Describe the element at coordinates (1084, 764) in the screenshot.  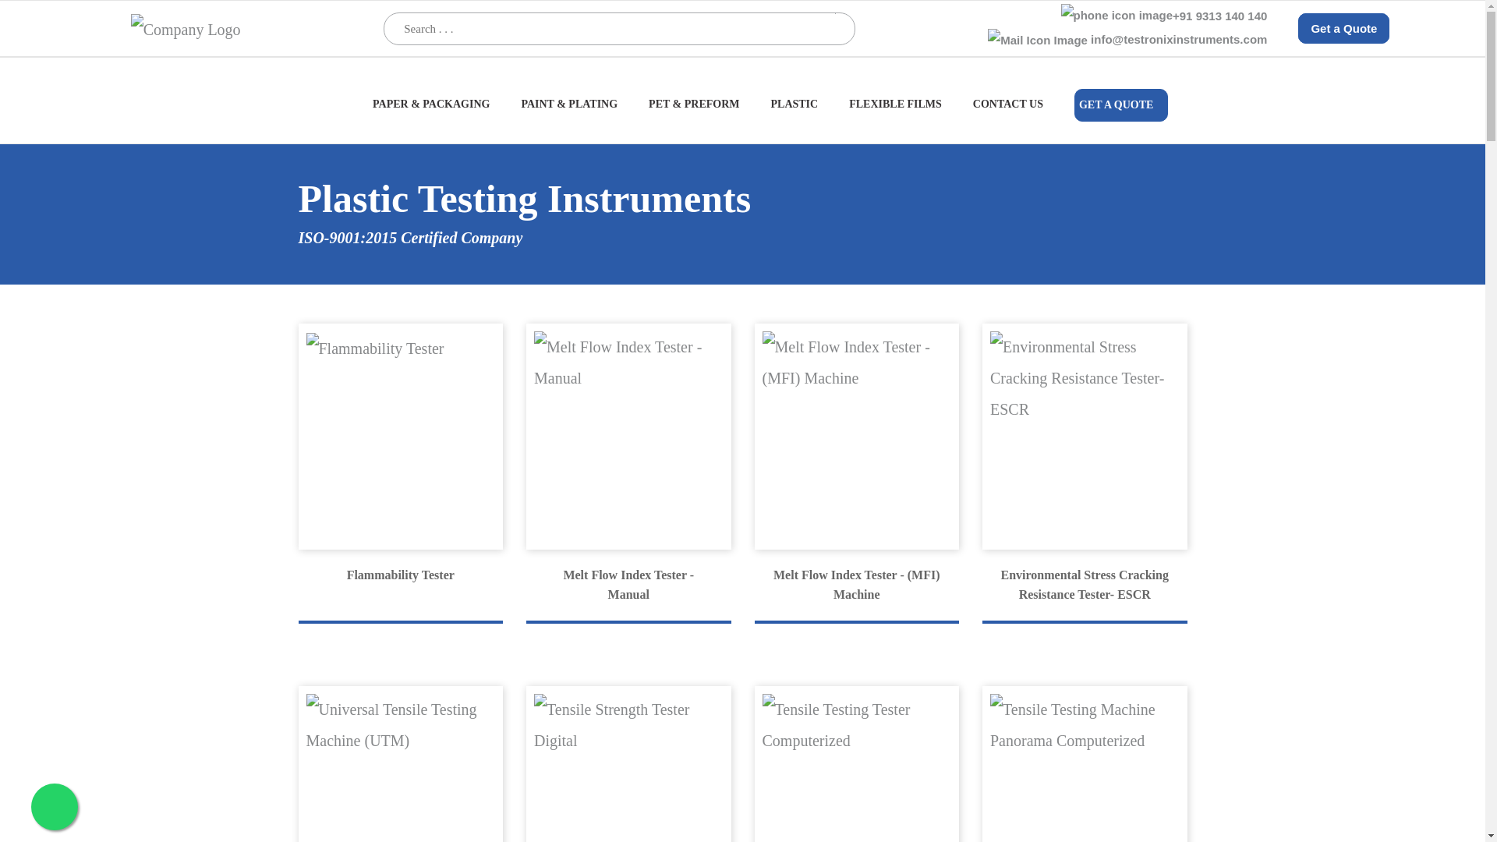
I see `Tensile Testing Machine Panorama Computerized` at that location.